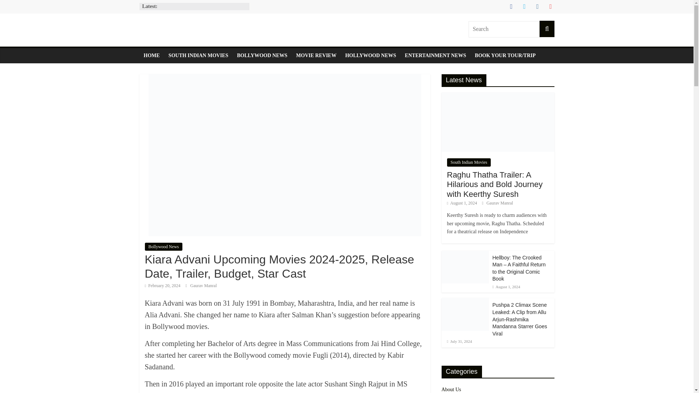 This screenshot has width=699, height=393. Describe the element at coordinates (316, 55) in the screenshot. I see `MOVIE REVIEW` at that location.